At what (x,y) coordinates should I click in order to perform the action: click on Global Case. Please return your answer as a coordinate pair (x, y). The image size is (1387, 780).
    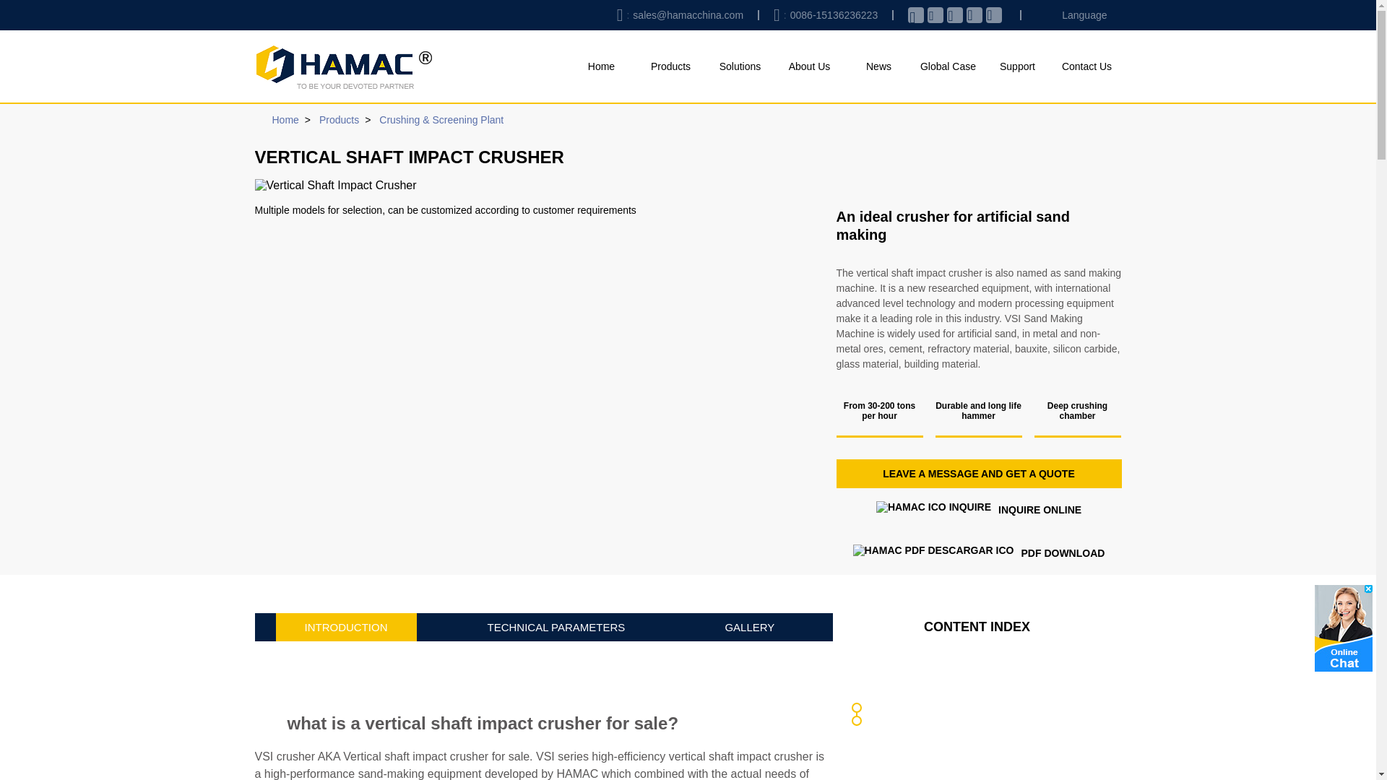
    Looking at the image, I should click on (947, 66).